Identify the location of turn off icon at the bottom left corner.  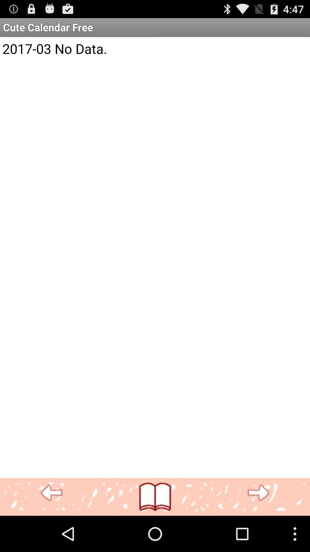
(52, 493).